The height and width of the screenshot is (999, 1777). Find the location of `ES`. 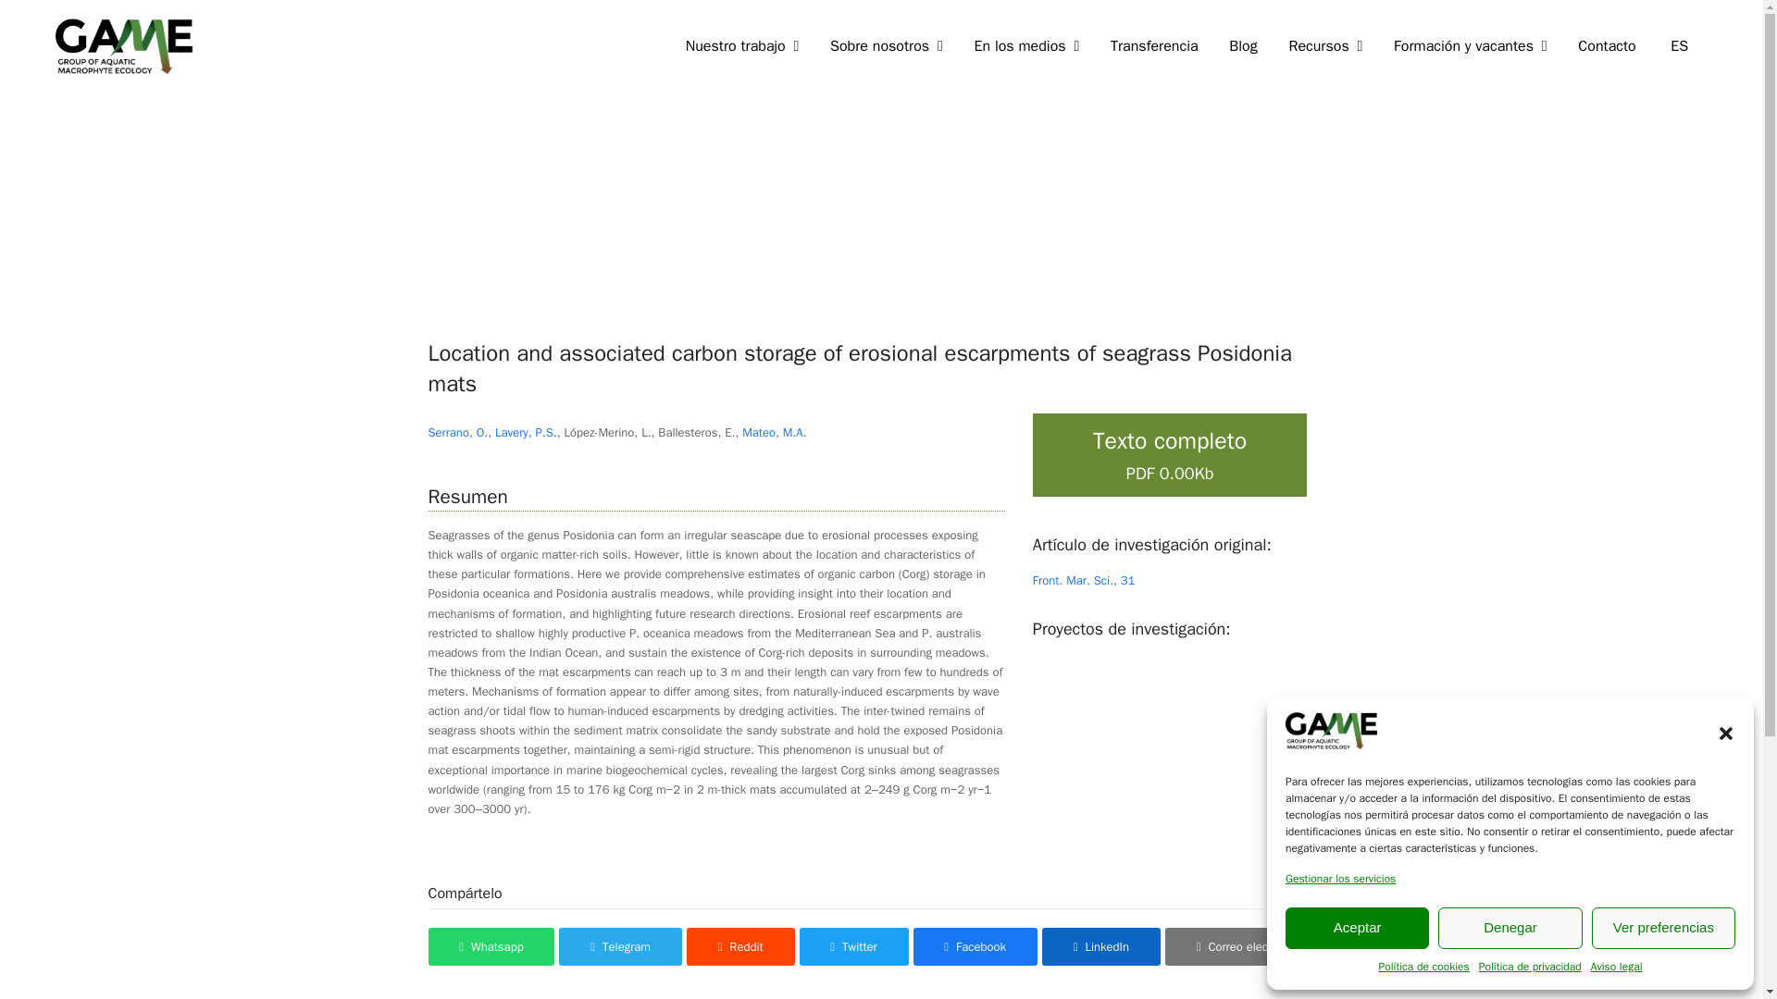

ES is located at coordinates (1680, 46).